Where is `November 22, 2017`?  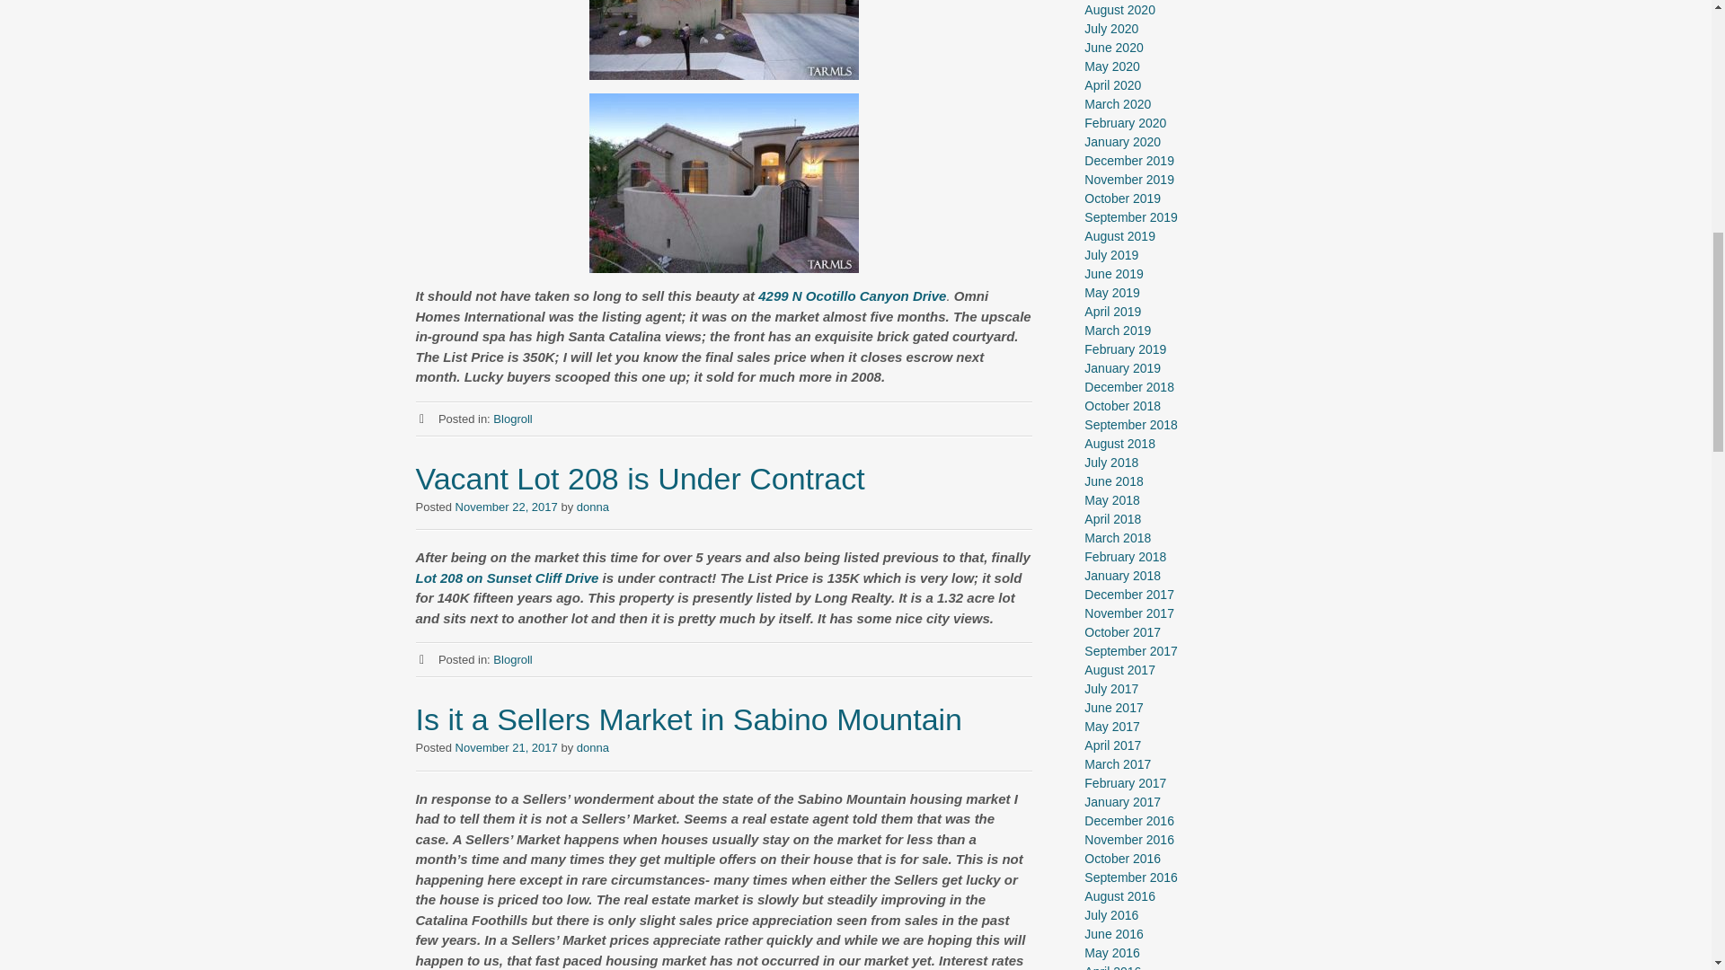 November 22, 2017 is located at coordinates (506, 507).